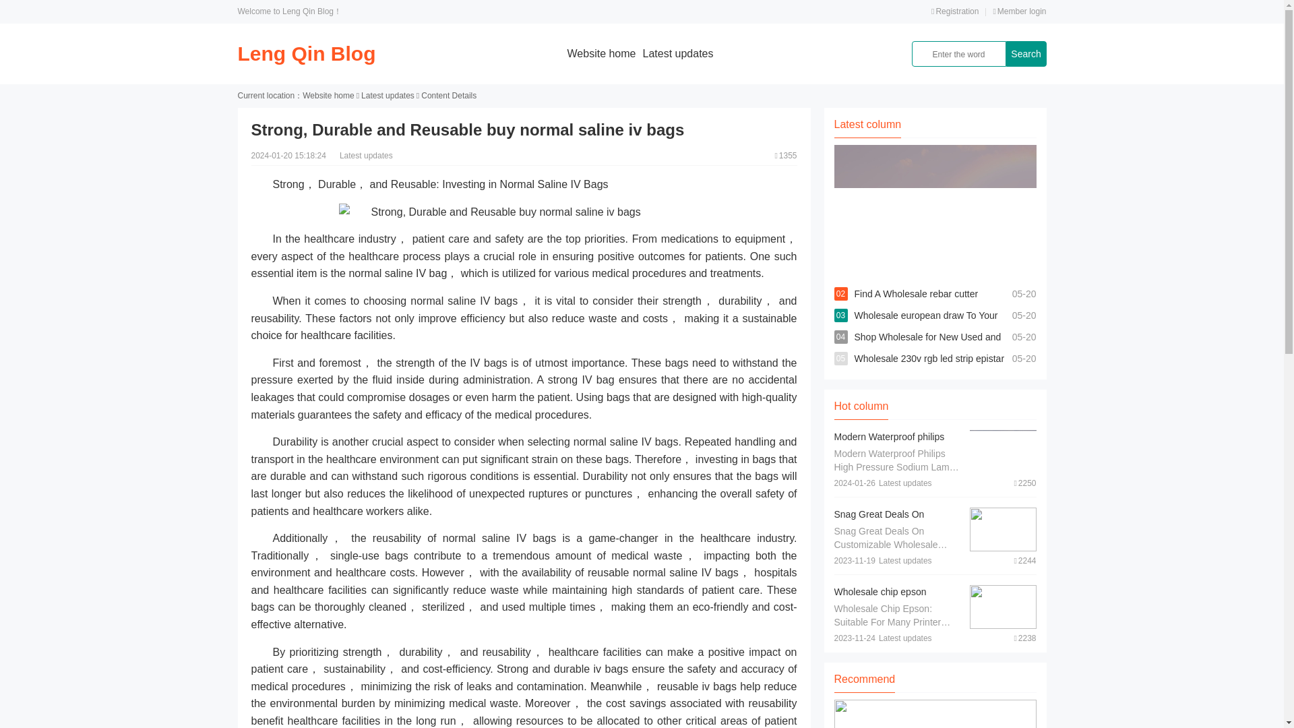 The height and width of the screenshot is (728, 1294). What do you see at coordinates (387, 96) in the screenshot?
I see `Latest updates` at bounding box center [387, 96].